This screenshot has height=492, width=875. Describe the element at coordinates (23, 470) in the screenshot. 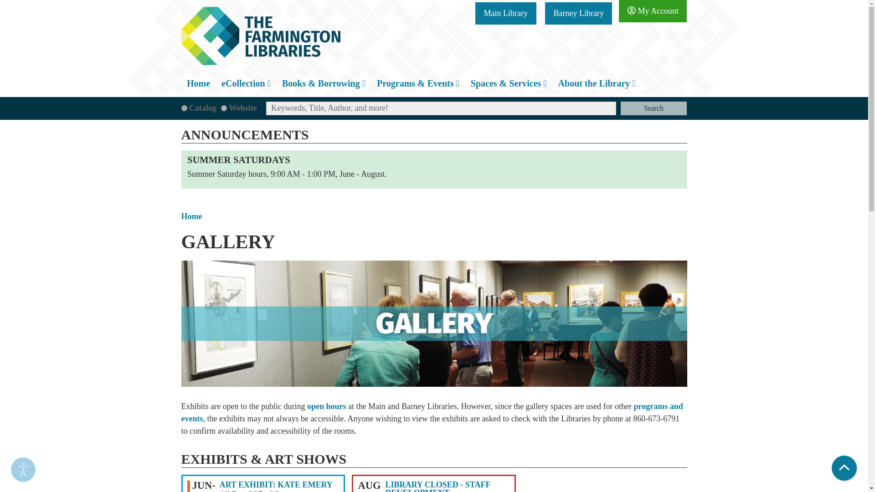

I see `Listen with the ReachDeck Toolbar` at that location.